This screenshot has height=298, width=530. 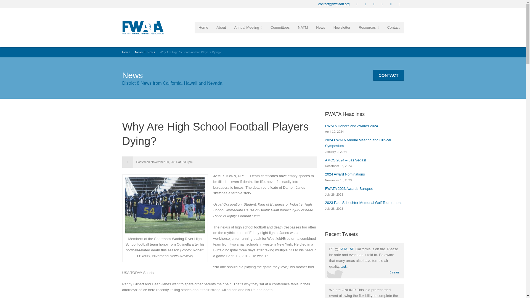 What do you see at coordinates (248, 28) in the screenshot?
I see `Annual Meeting` at bounding box center [248, 28].